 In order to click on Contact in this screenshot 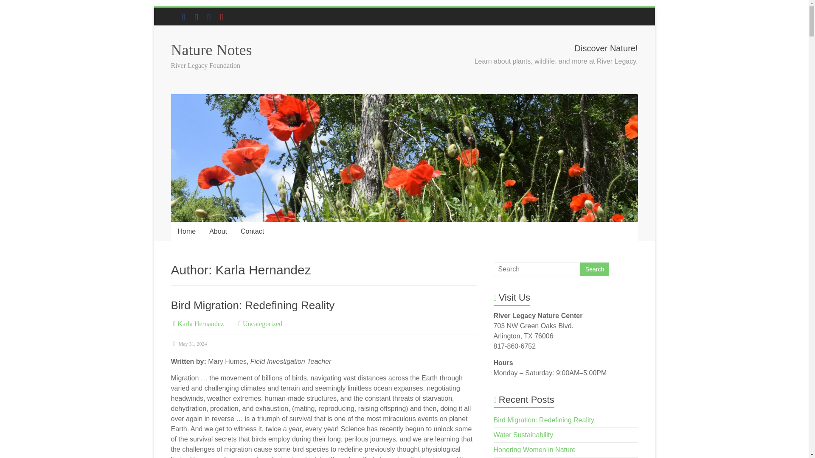, I will do `click(252, 232)`.